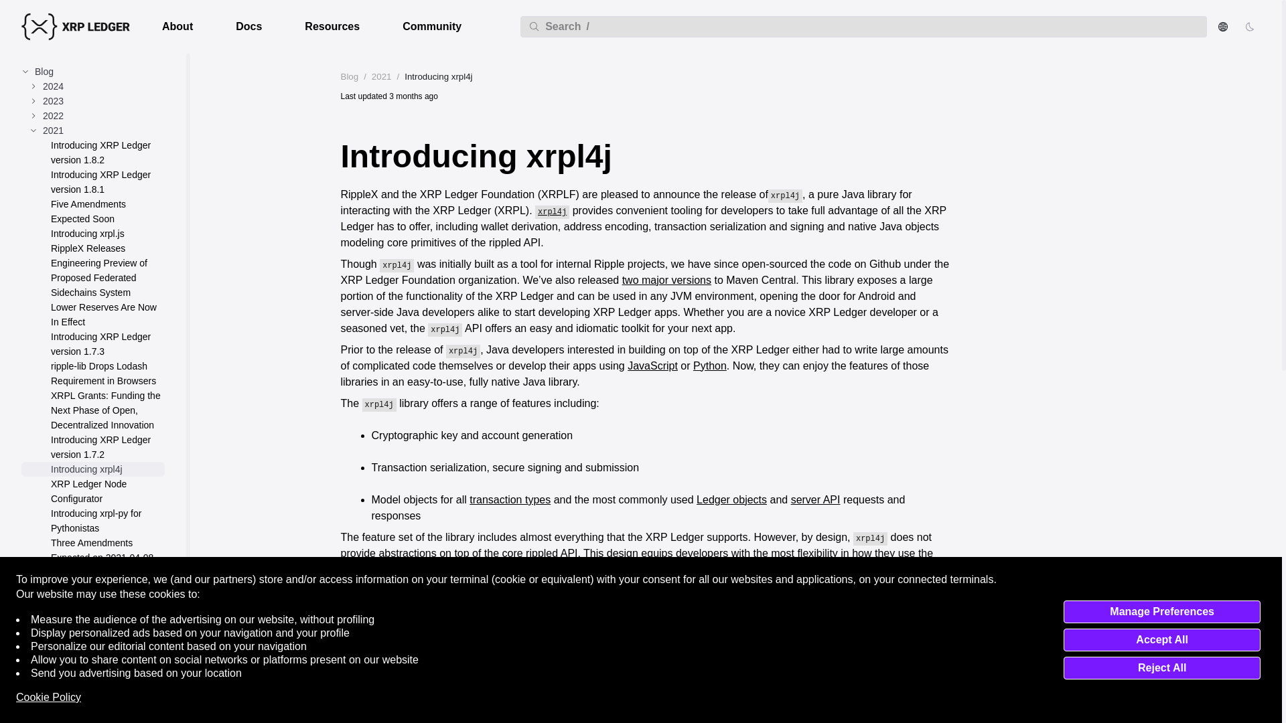 Image resolution: width=1286 pixels, height=723 pixels. What do you see at coordinates (1161, 612) in the screenshot?
I see `Manage Preferences` at bounding box center [1161, 612].